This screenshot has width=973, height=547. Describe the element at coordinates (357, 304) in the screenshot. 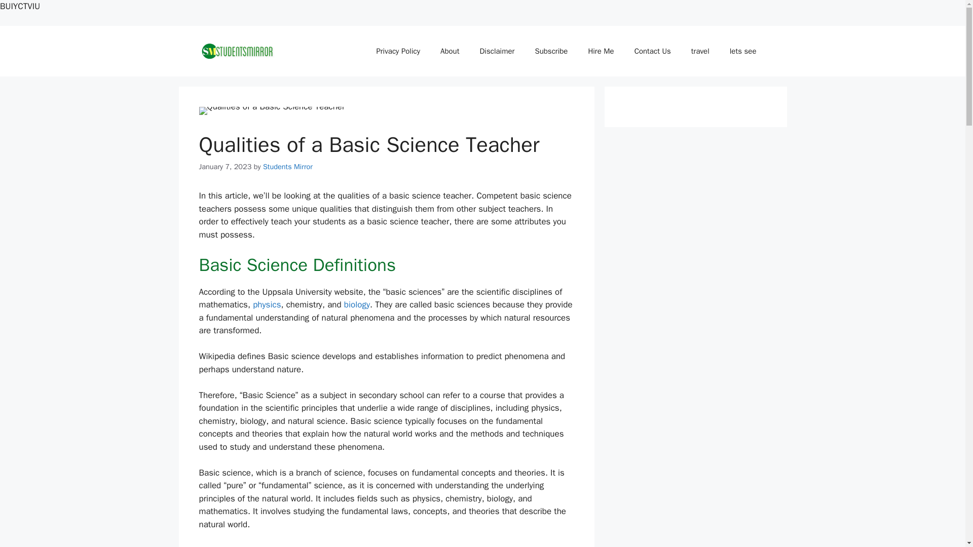

I see `biology` at that location.